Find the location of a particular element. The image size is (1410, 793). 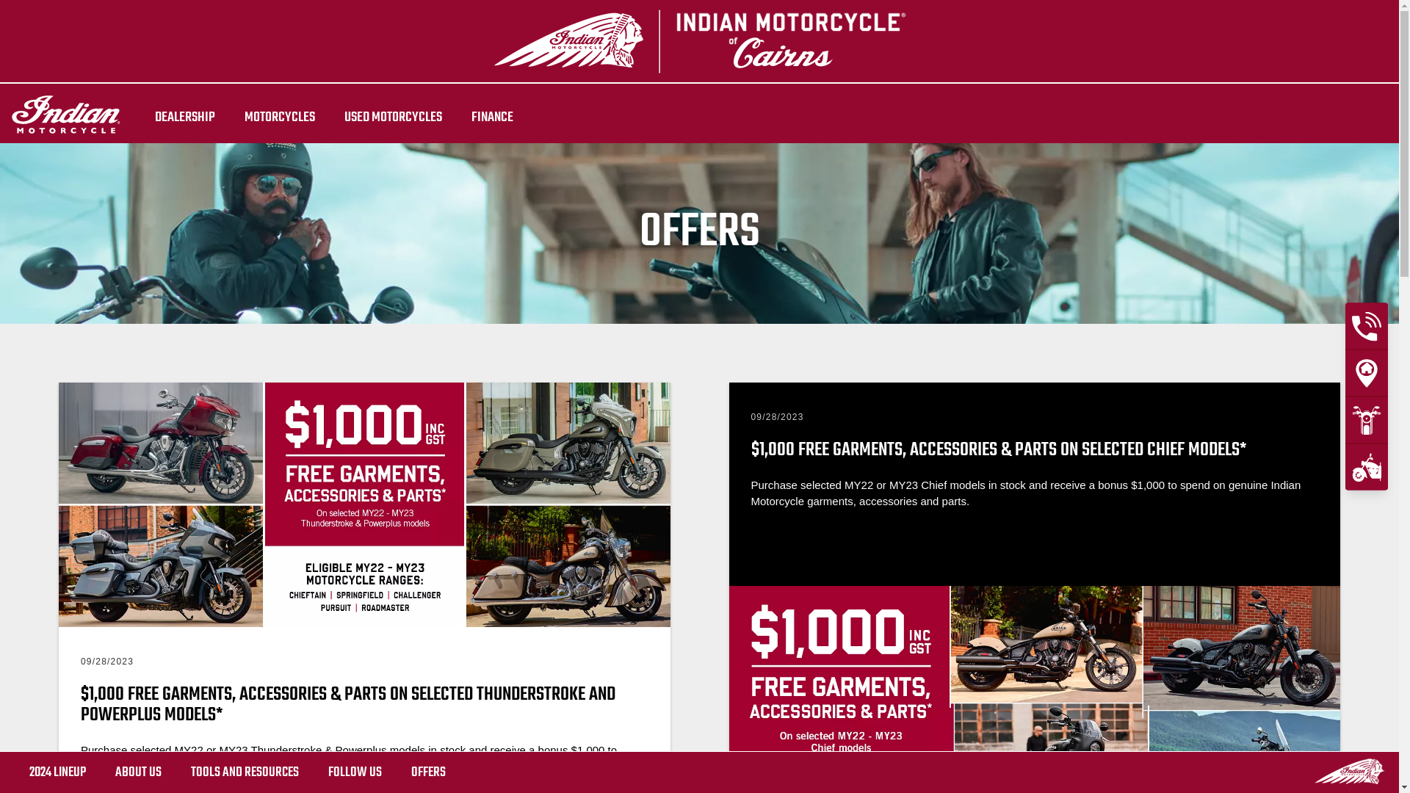

TOOLS AND RESOURCES is located at coordinates (245, 772).